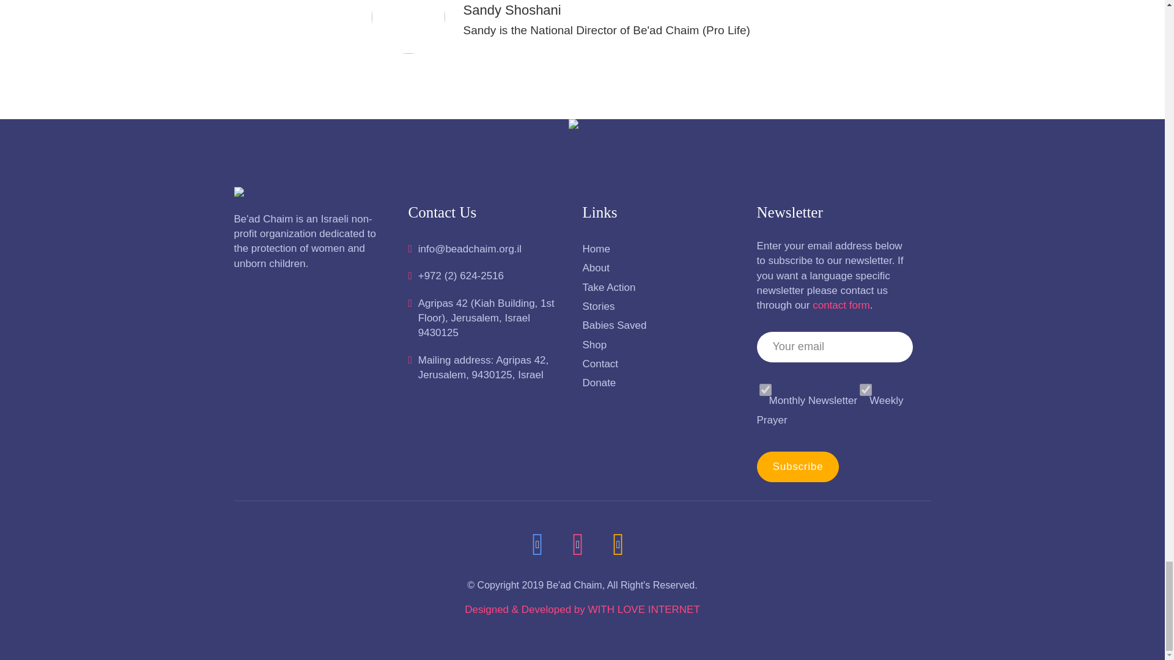 The image size is (1174, 660). What do you see at coordinates (660, 364) in the screenshot?
I see `Contact` at bounding box center [660, 364].